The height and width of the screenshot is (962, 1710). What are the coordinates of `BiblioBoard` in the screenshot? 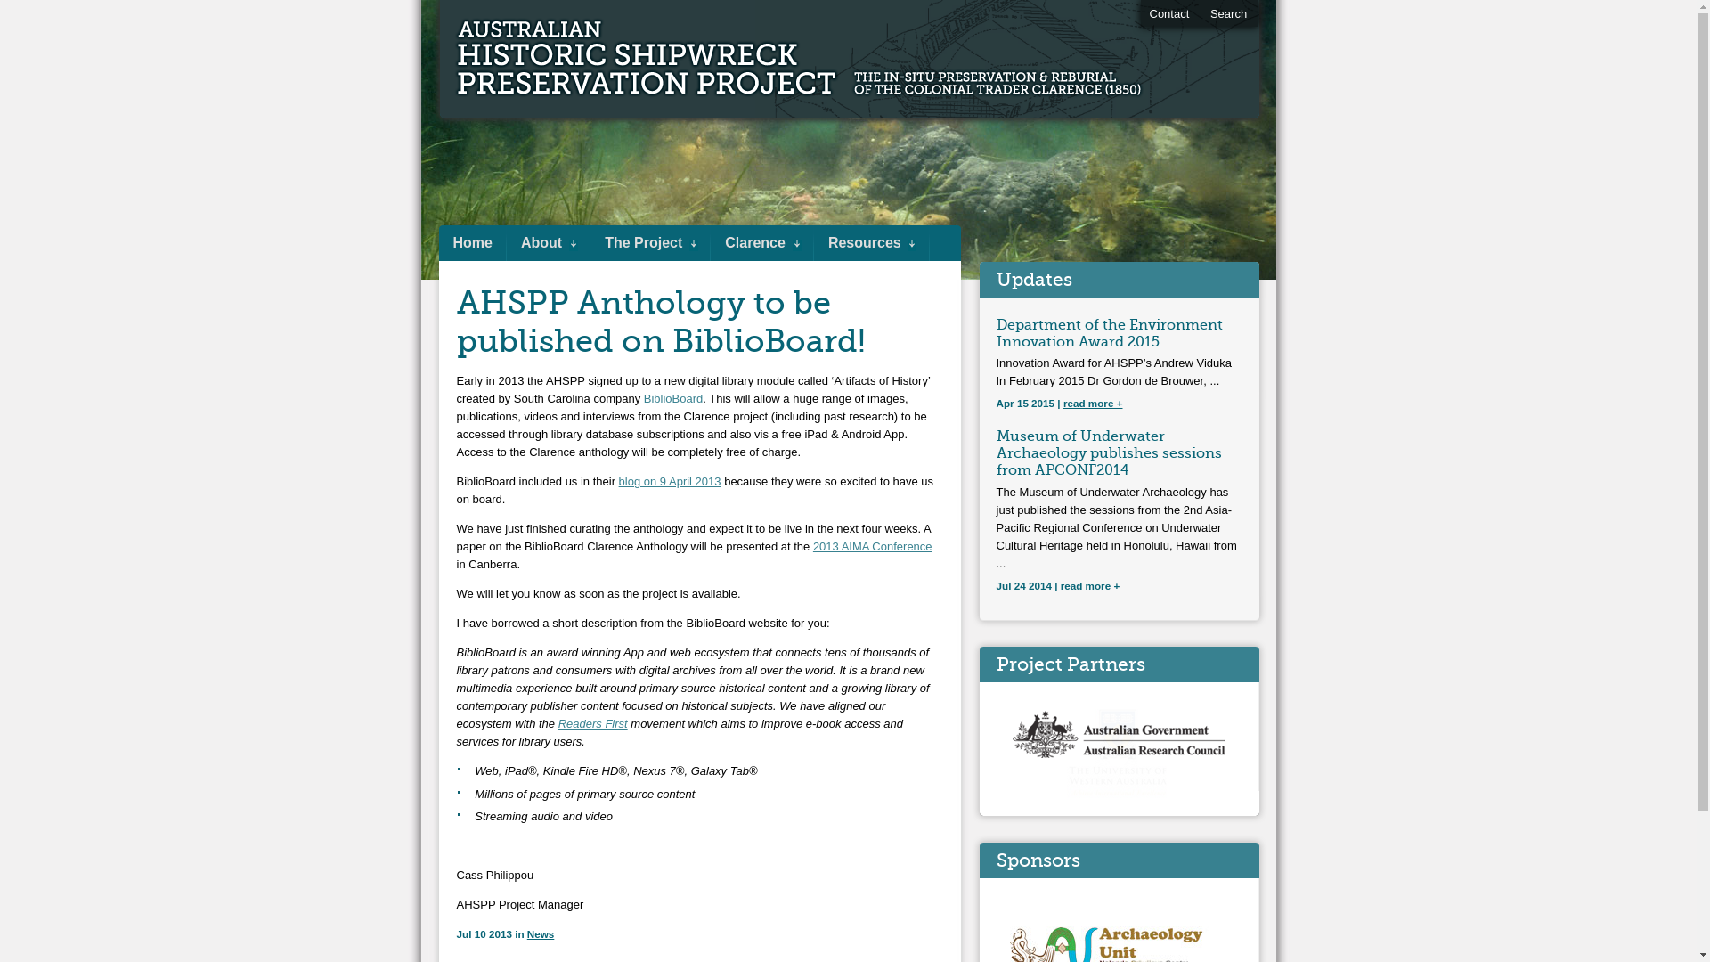 It's located at (673, 399).